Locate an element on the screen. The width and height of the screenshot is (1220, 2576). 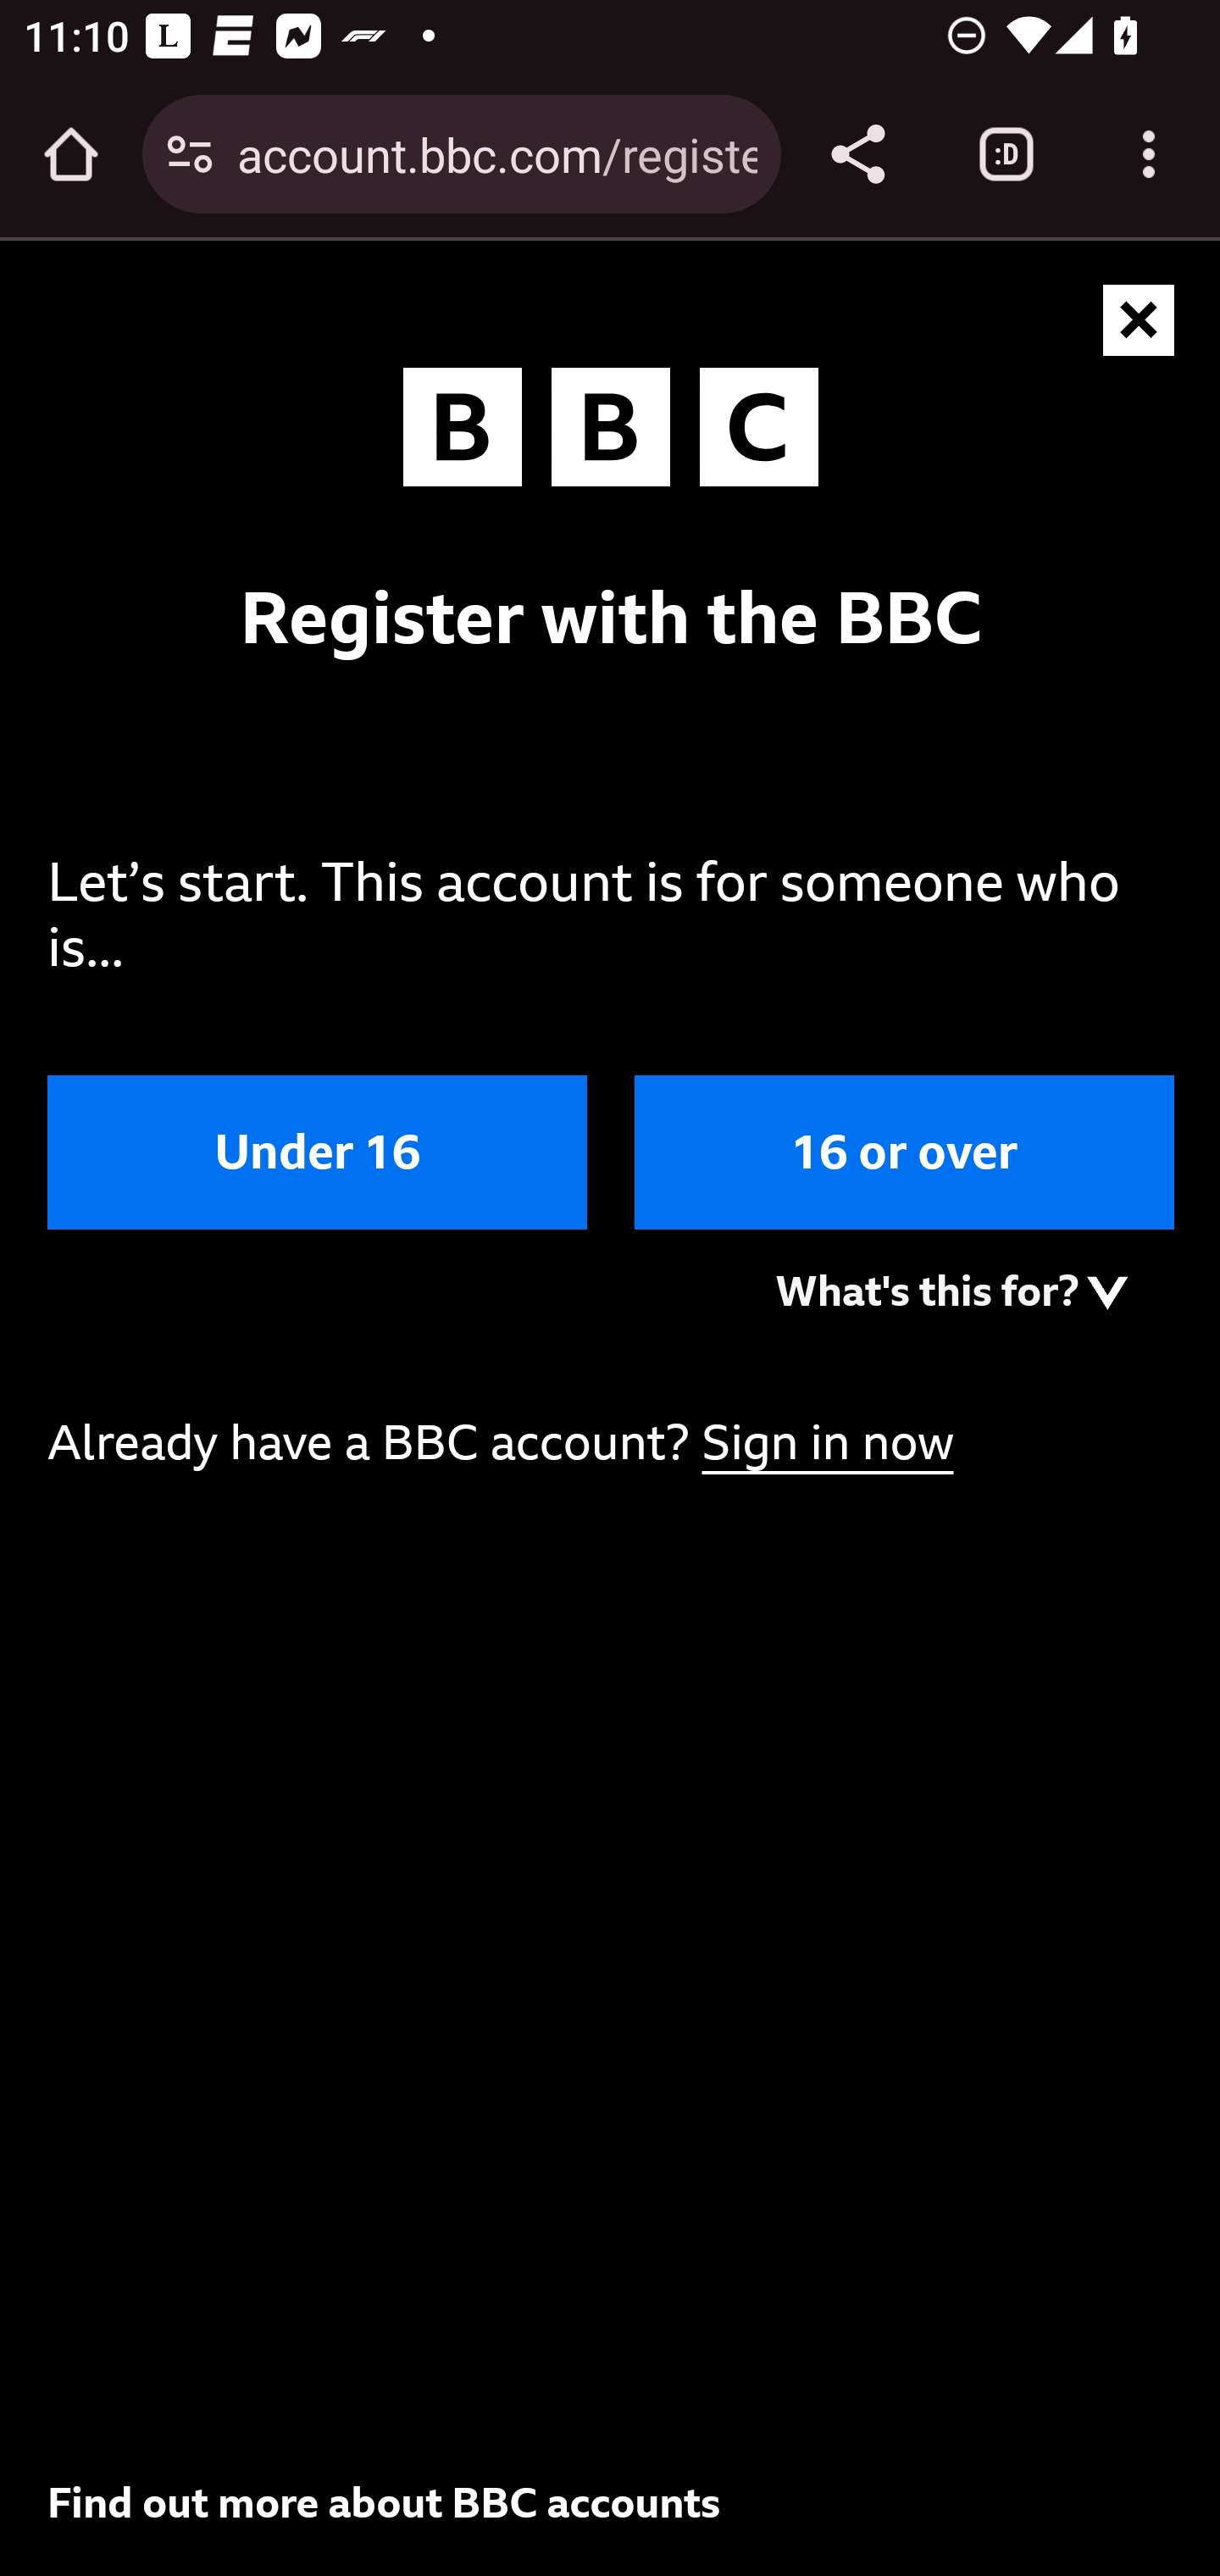
Share is located at coordinates (857, 154).